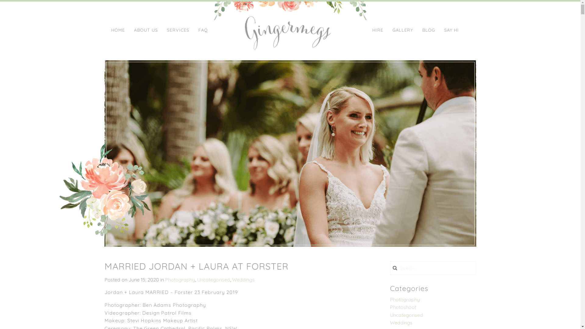  What do you see at coordinates (378, 30) in the screenshot?
I see `HIRE` at bounding box center [378, 30].